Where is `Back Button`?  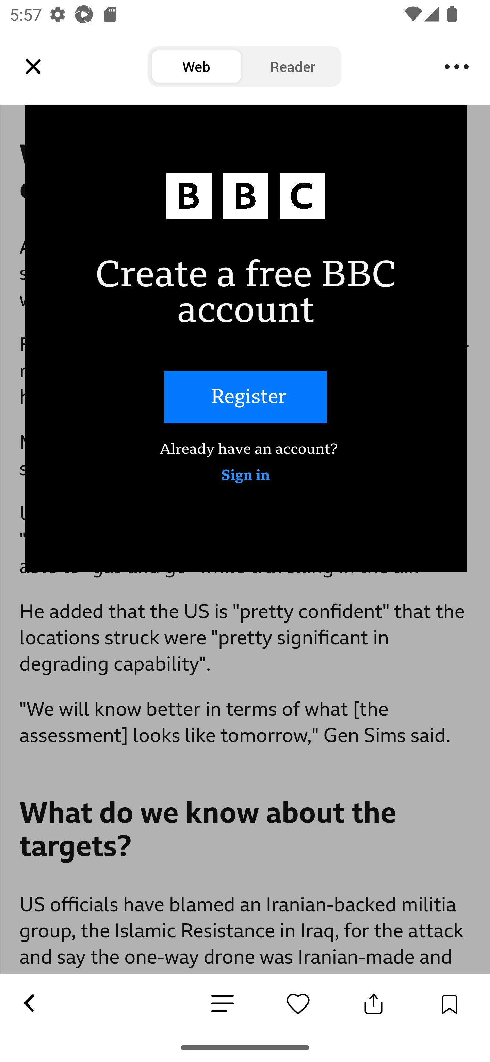 Back Button is located at coordinates (29, 1003).